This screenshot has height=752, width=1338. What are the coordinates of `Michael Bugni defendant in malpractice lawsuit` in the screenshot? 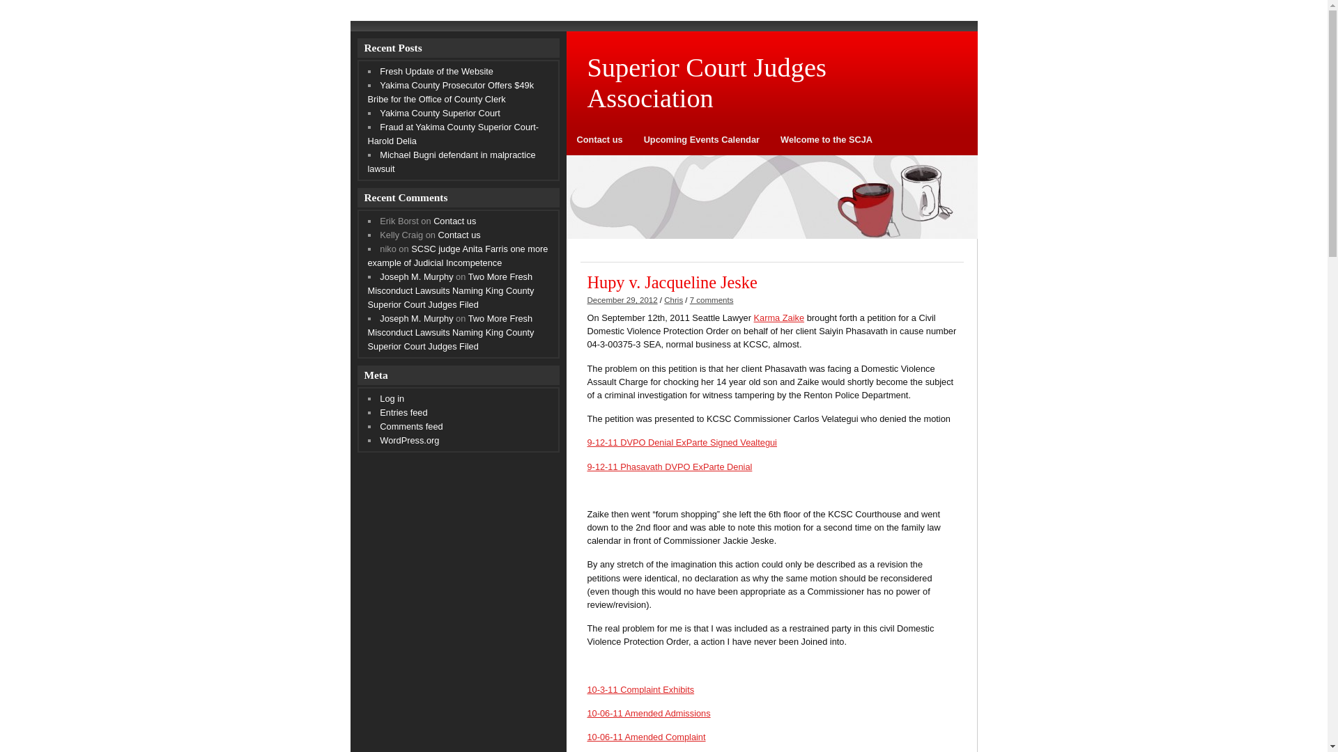 It's located at (452, 162).